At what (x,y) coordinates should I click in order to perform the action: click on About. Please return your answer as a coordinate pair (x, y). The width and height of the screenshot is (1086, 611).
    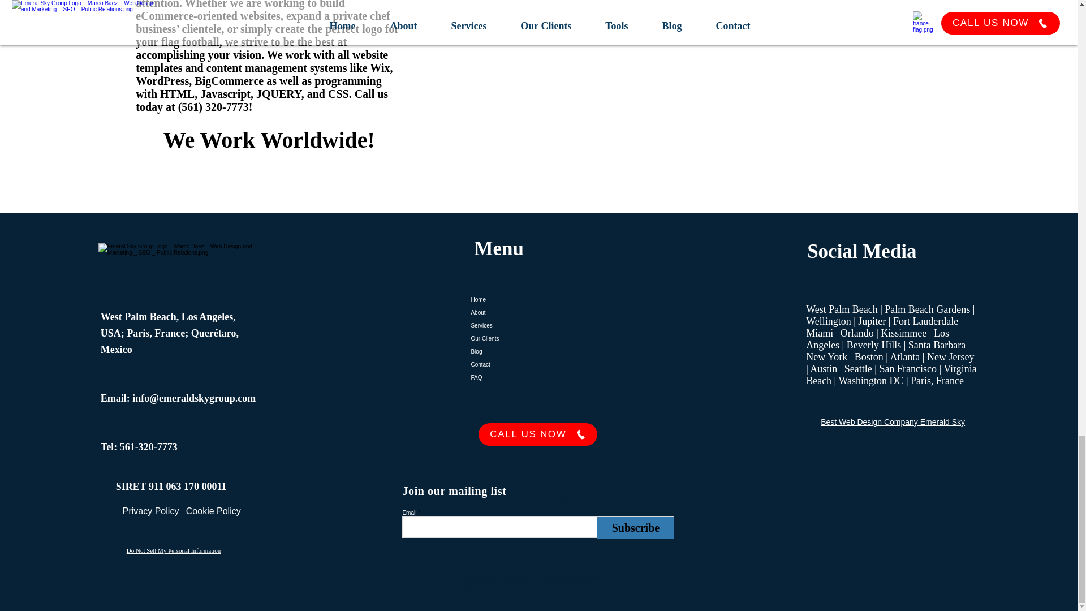
    Looking at the image, I should click on (538, 312).